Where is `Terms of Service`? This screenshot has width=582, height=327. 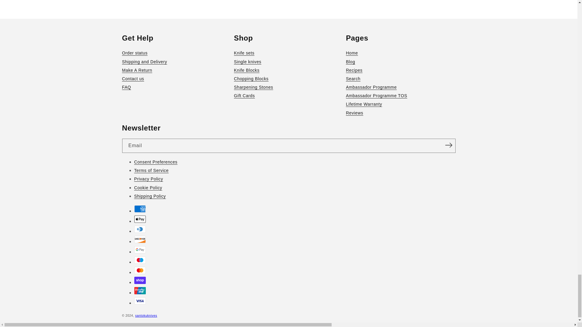 Terms of Service is located at coordinates (294, 170).